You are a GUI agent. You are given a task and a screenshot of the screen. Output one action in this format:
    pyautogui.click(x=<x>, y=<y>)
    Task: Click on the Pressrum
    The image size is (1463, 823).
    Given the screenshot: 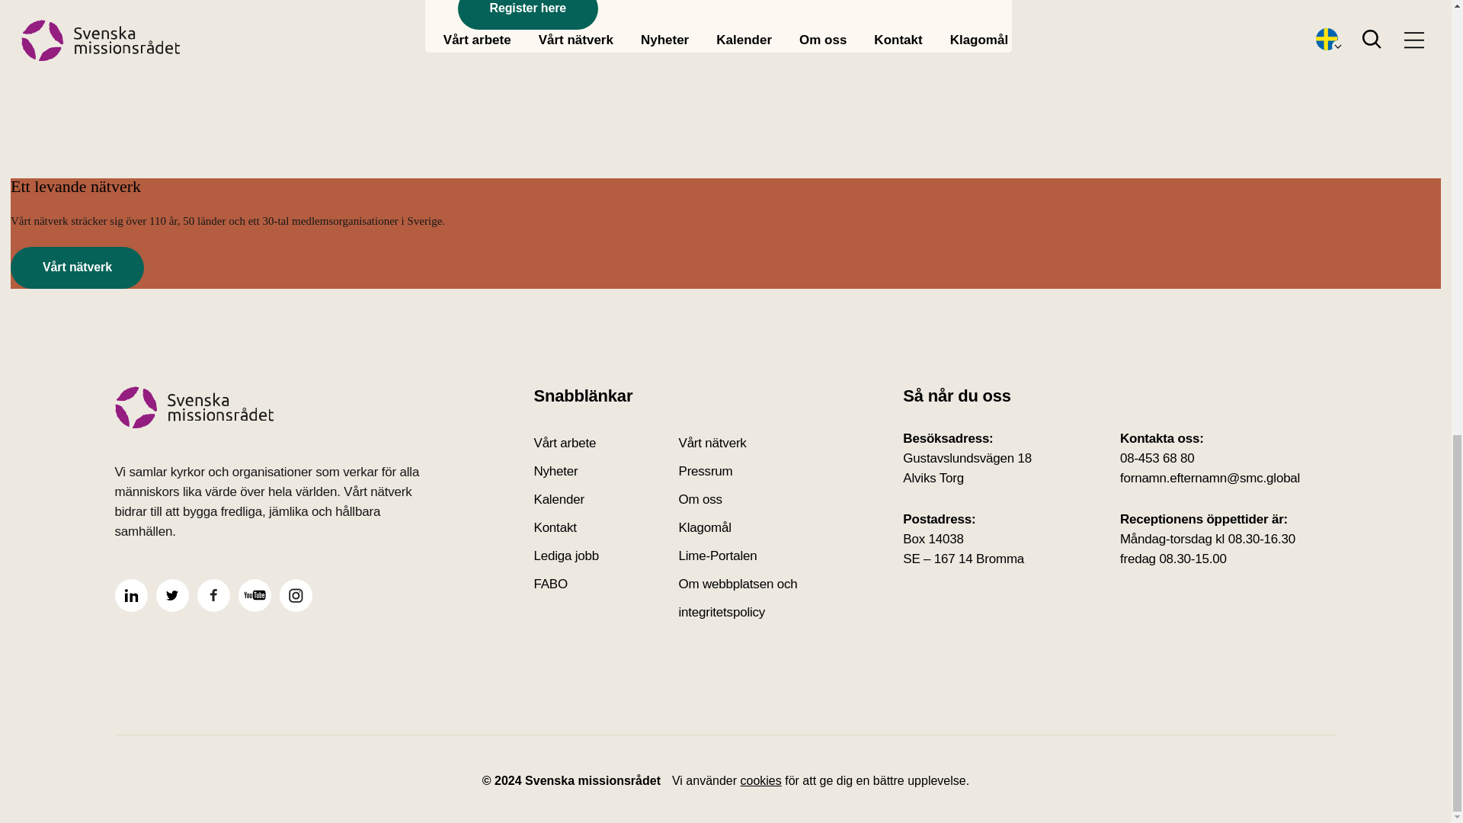 What is the action you would take?
    pyautogui.click(x=750, y=471)
    